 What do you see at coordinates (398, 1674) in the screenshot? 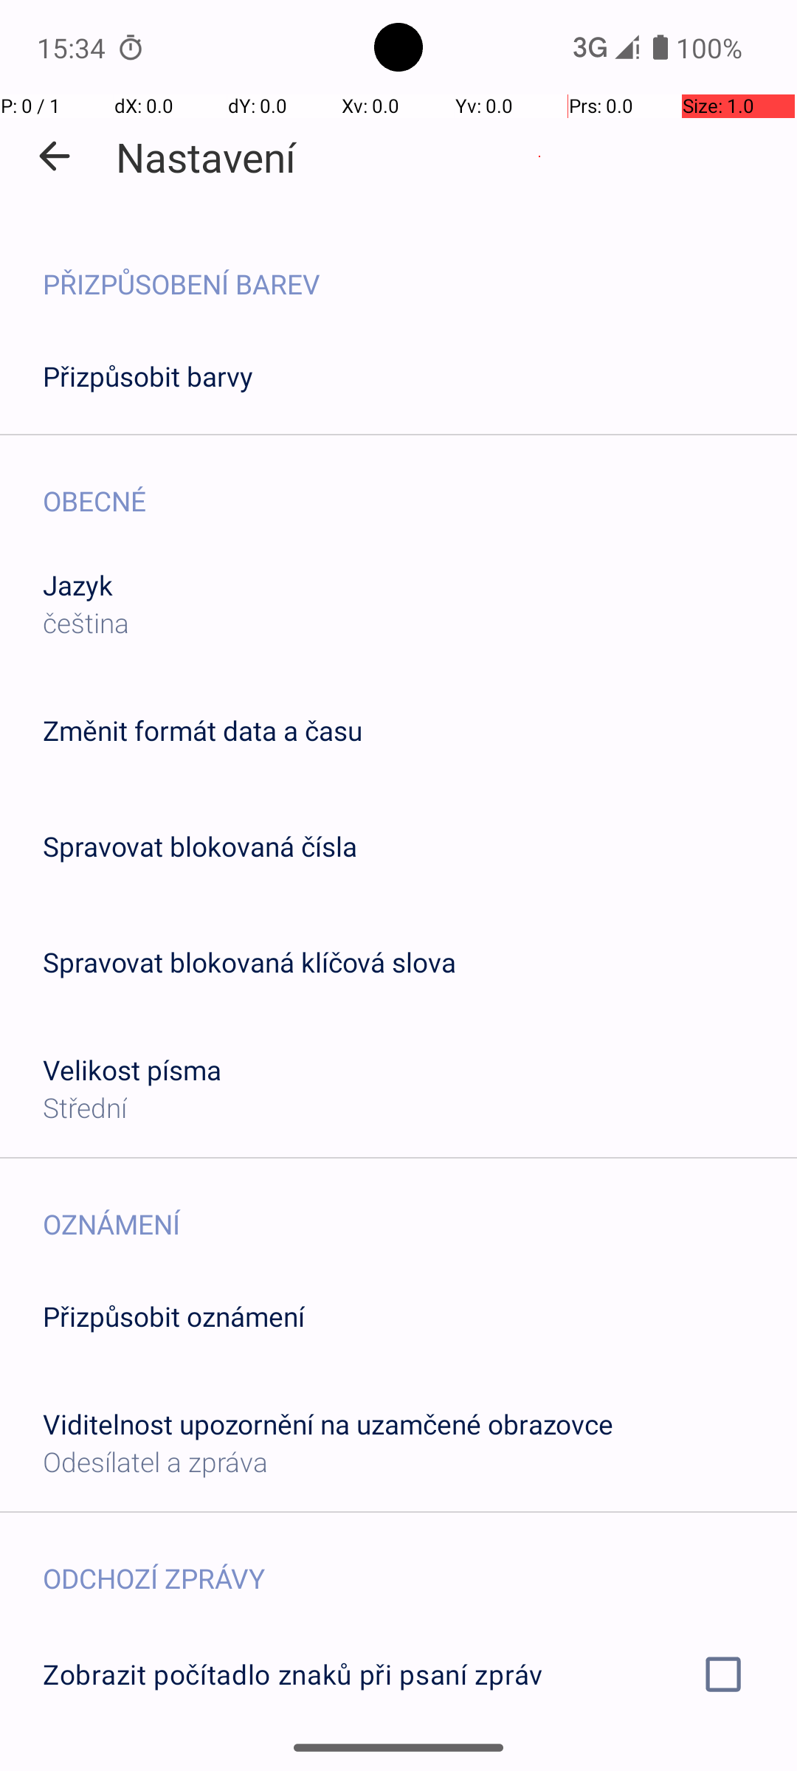
I see `Zobrazit počítadlo znaků při psaní zpráv` at bounding box center [398, 1674].